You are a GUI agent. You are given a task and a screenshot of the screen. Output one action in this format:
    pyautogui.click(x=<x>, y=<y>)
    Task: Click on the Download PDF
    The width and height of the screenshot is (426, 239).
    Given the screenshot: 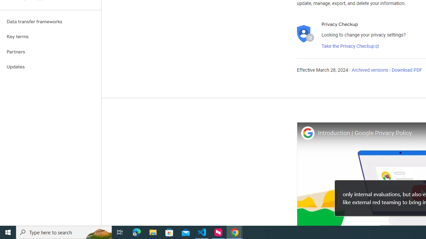 What is the action you would take?
    pyautogui.click(x=407, y=70)
    